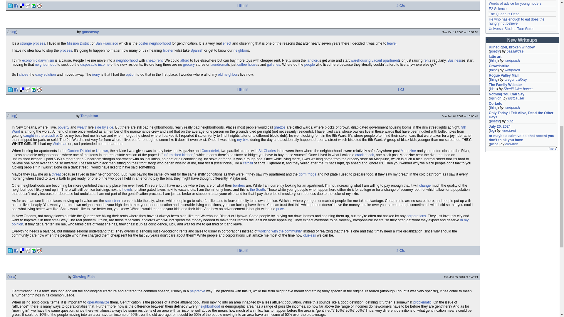 The height and width of the screenshot is (317, 564). What do you see at coordinates (243, 6) in the screenshot?
I see `I like it!` at bounding box center [243, 6].